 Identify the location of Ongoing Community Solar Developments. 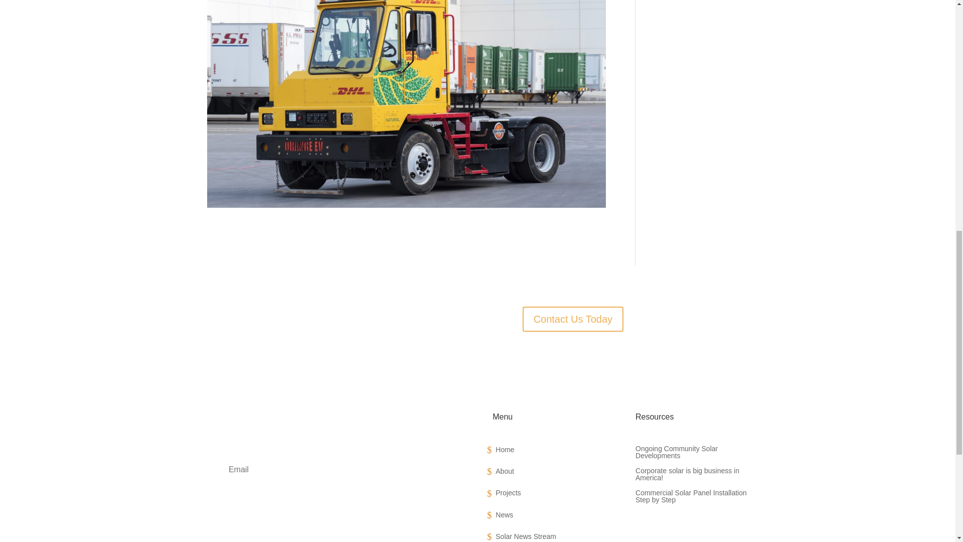
(692, 454).